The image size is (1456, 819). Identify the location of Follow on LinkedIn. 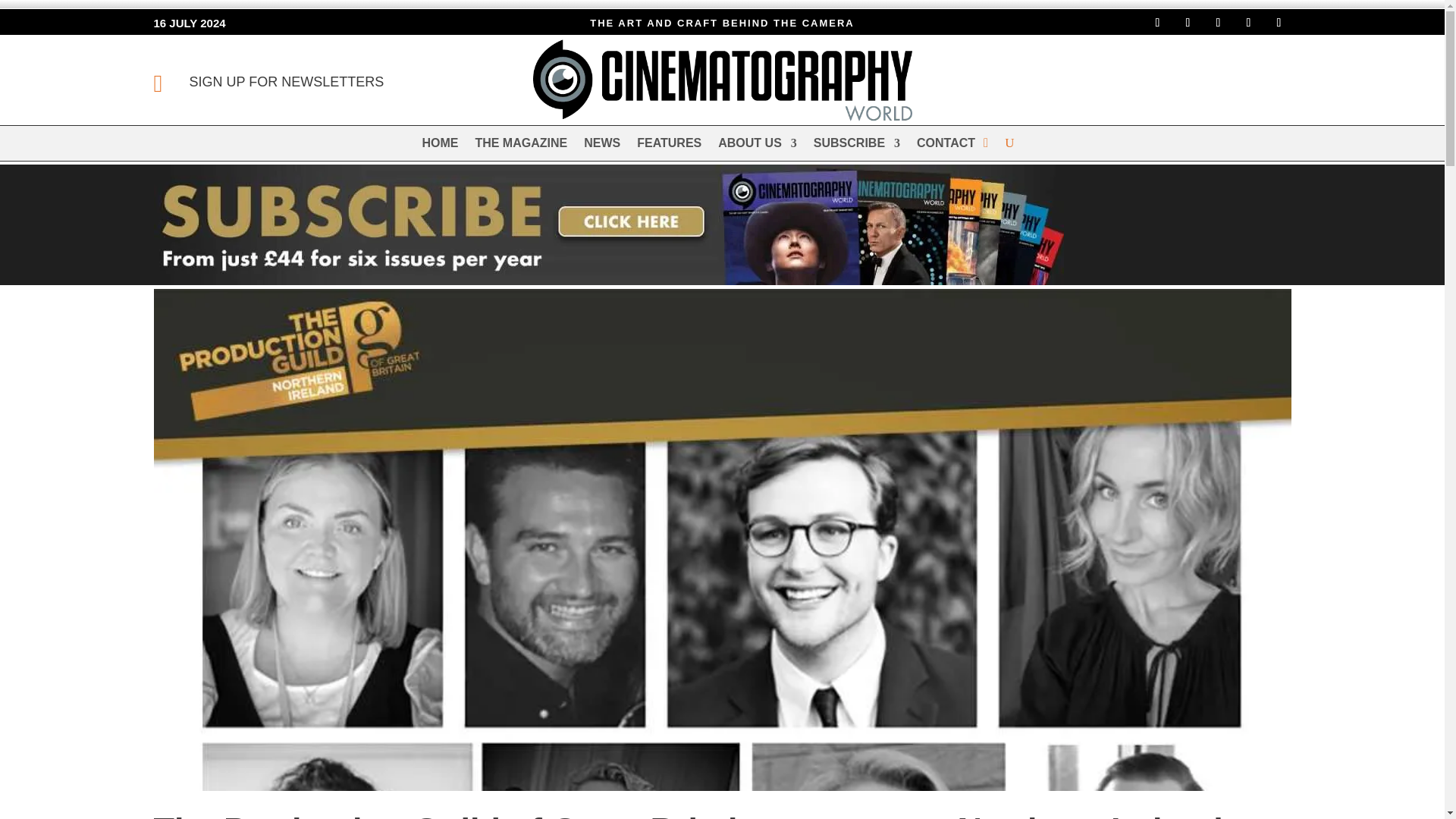
(1248, 23).